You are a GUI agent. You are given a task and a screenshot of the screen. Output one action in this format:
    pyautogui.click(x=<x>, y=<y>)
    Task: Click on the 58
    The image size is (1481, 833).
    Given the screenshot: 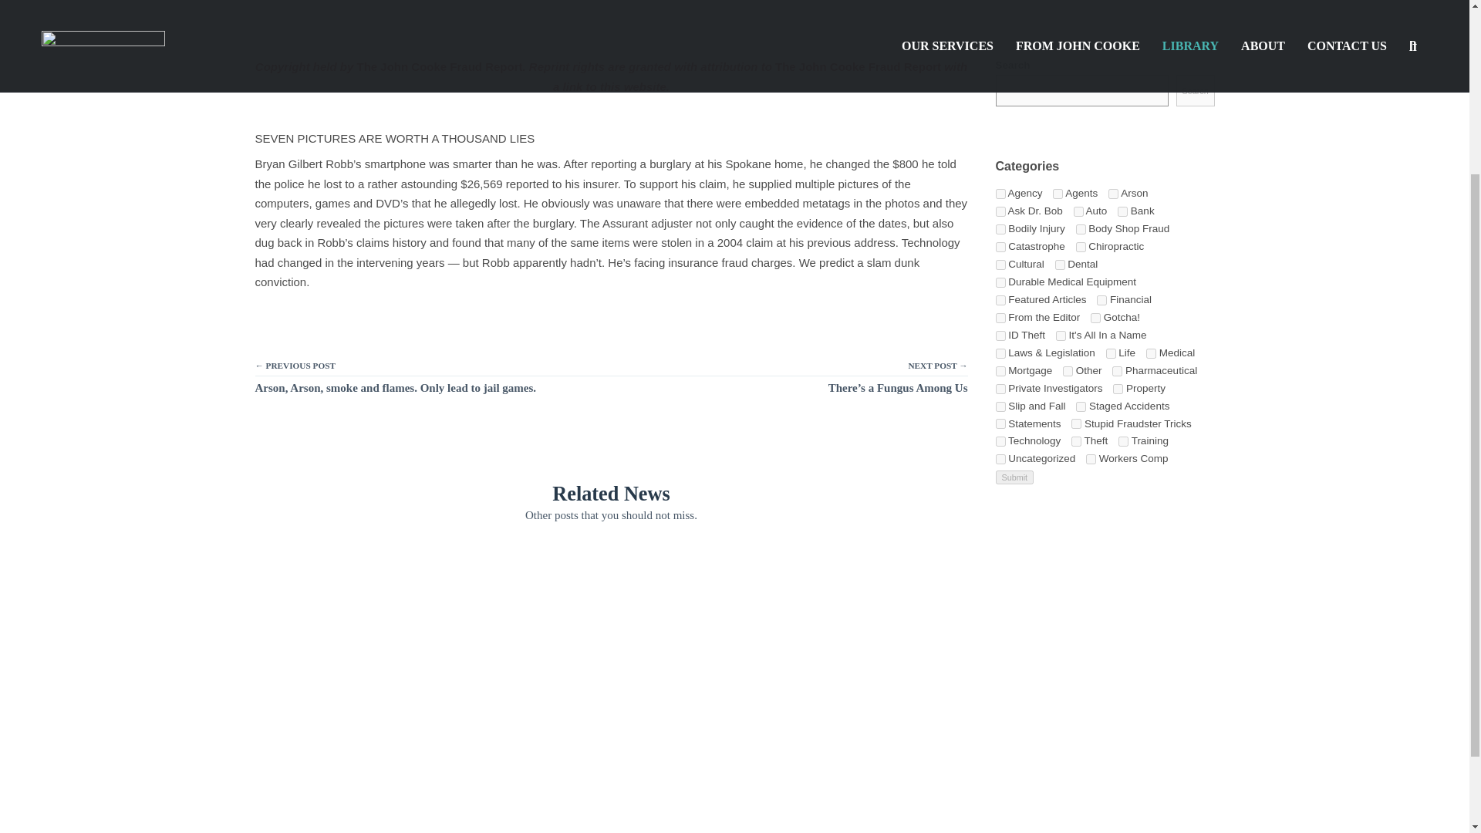 What is the action you would take?
    pyautogui.click(x=1078, y=211)
    